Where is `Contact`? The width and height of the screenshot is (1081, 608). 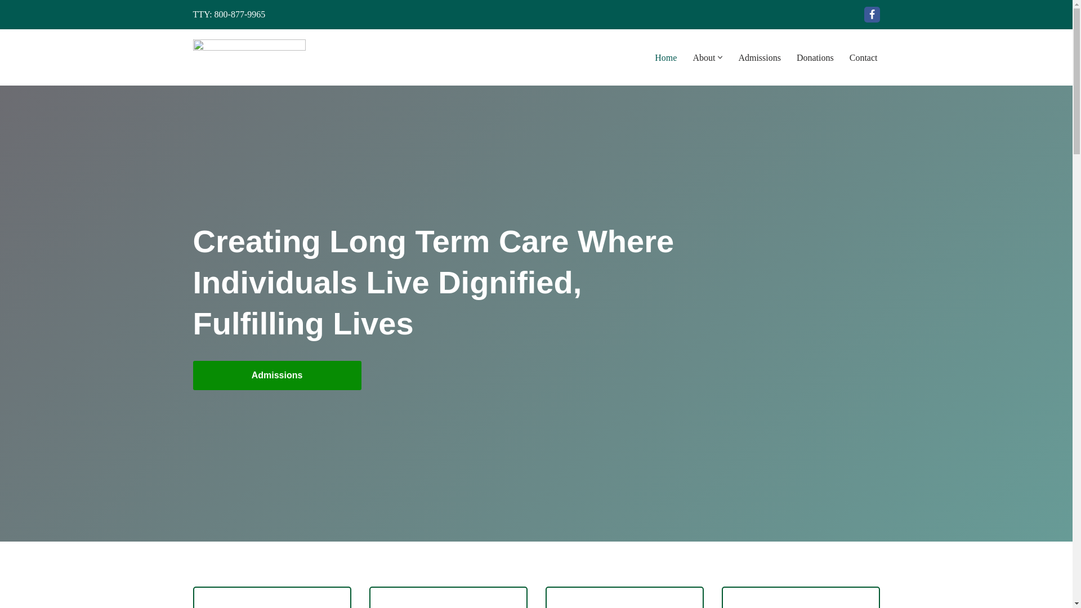
Contact is located at coordinates (864, 57).